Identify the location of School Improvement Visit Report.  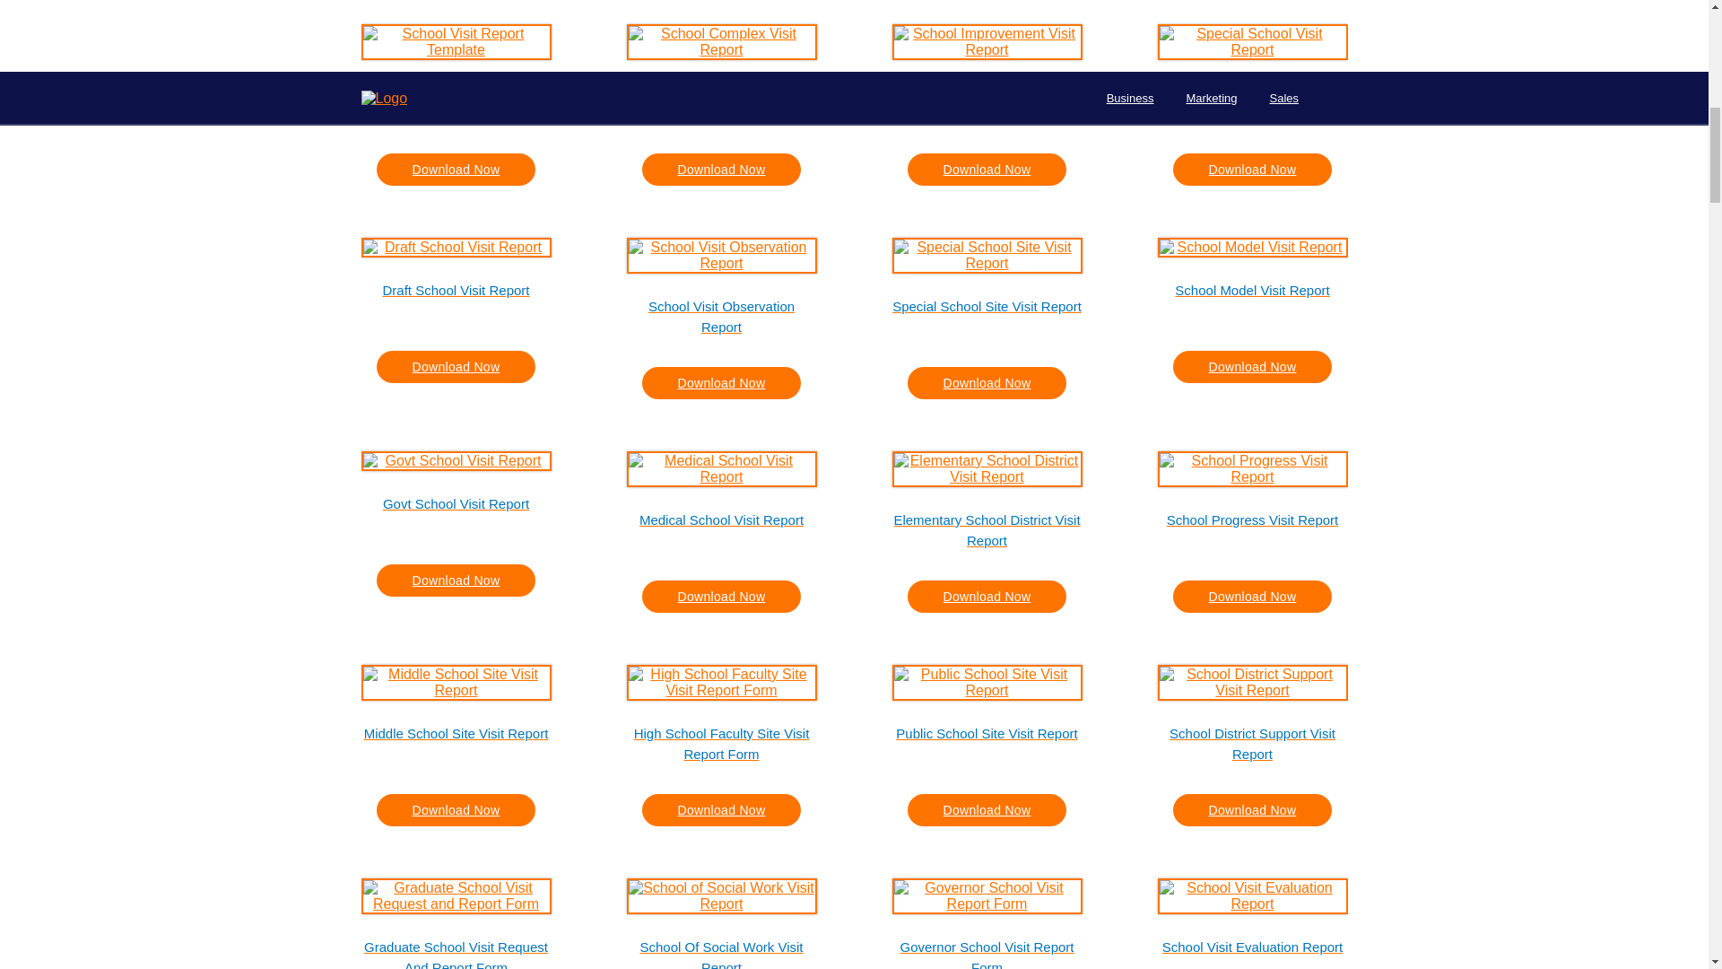
(987, 102).